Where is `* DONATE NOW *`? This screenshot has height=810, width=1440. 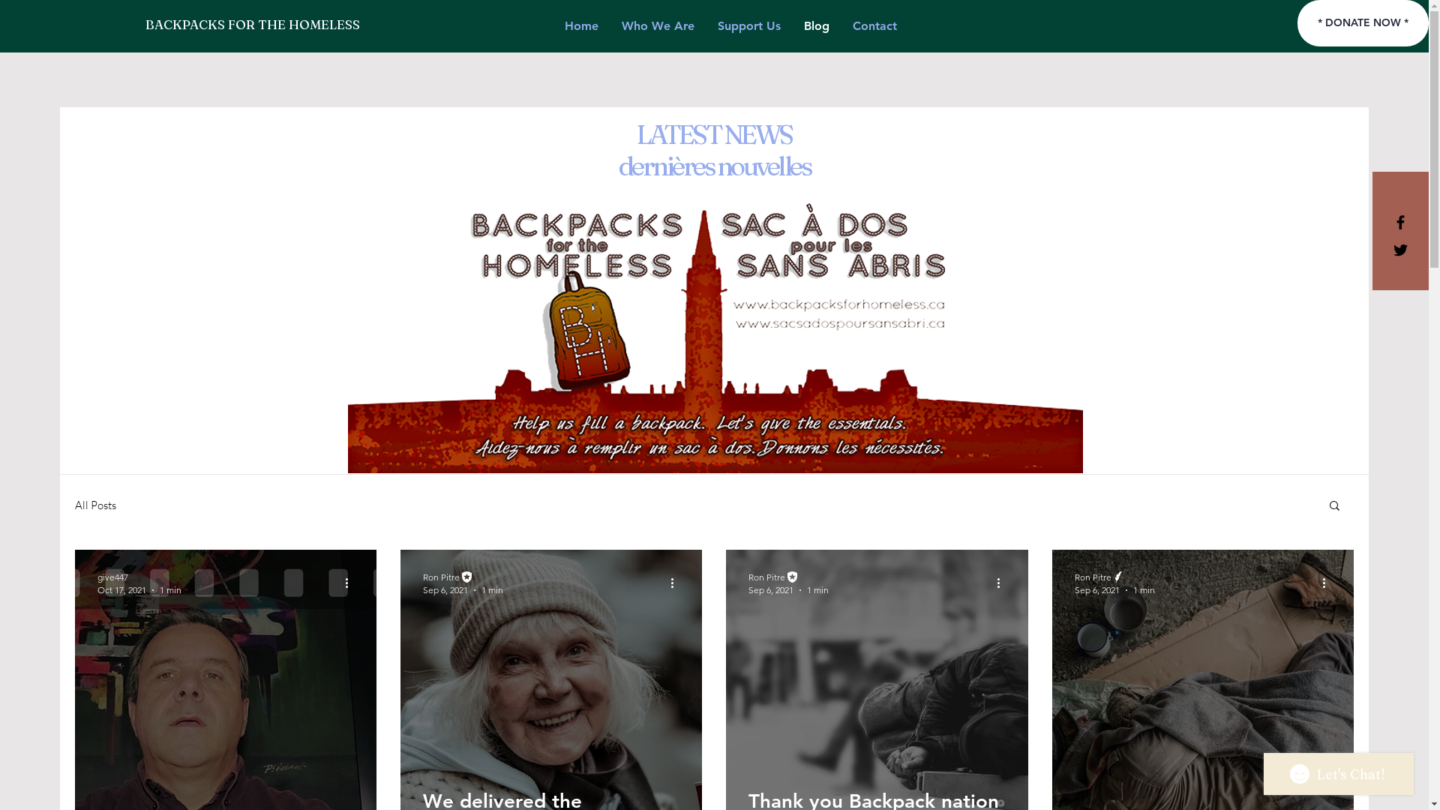 * DONATE NOW * is located at coordinates (1363, 23).